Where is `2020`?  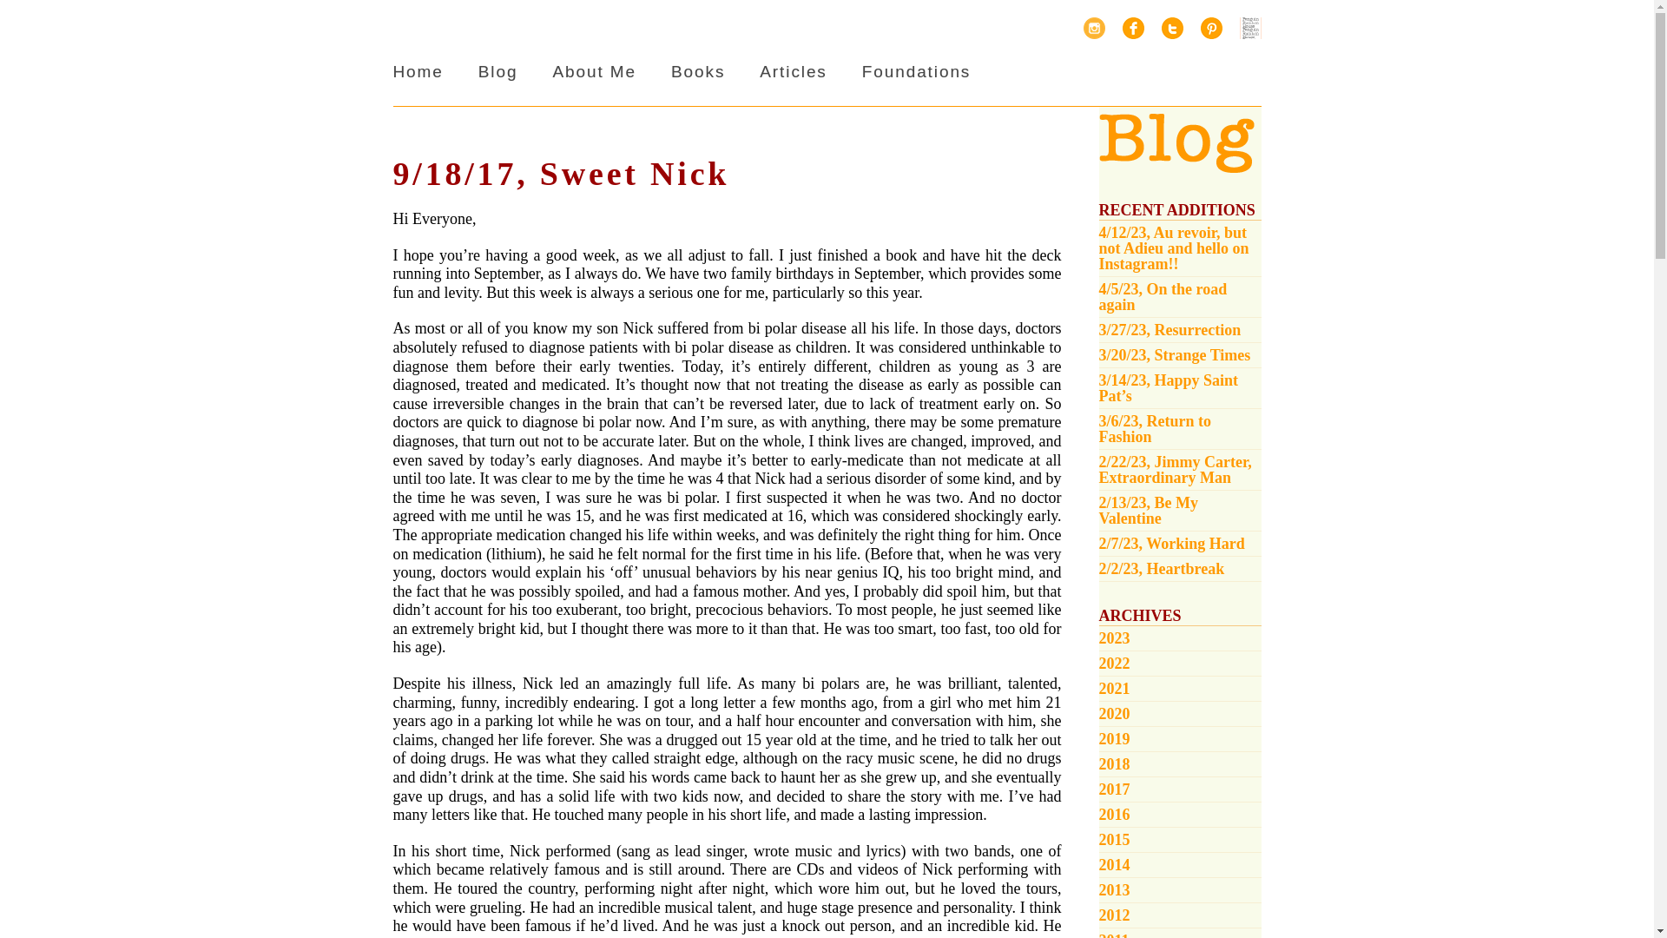 2020 is located at coordinates (1180, 714).